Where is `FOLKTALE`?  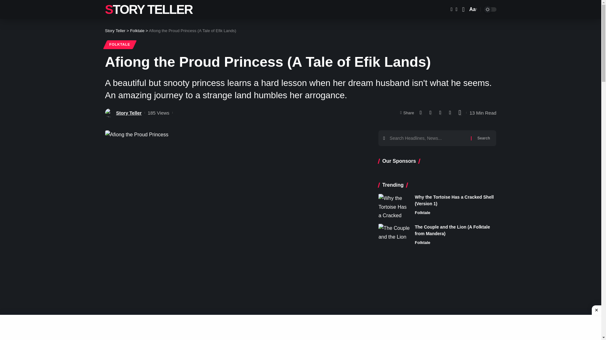
FOLKTALE is located at coordinates (120, 45).